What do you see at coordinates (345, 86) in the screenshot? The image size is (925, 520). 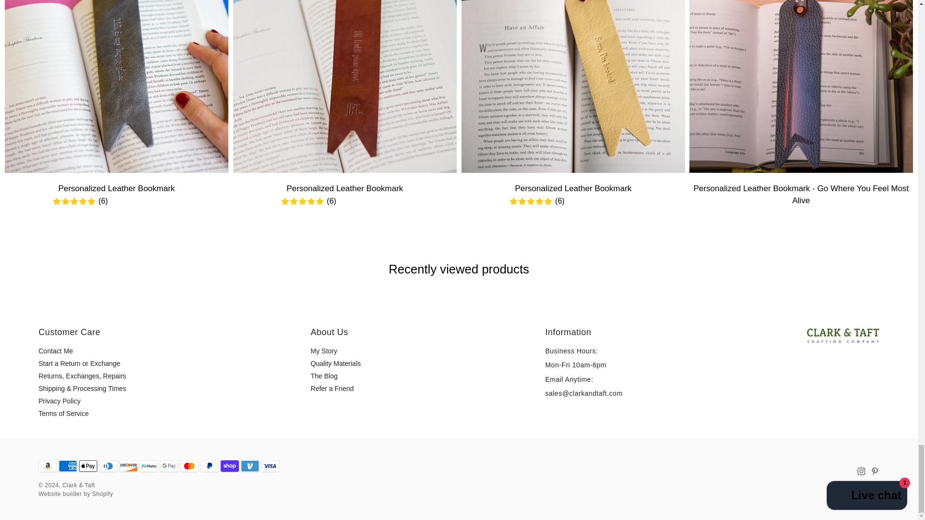 I see `Personalized Leather Bookmark` at bounding box center [345, 86].